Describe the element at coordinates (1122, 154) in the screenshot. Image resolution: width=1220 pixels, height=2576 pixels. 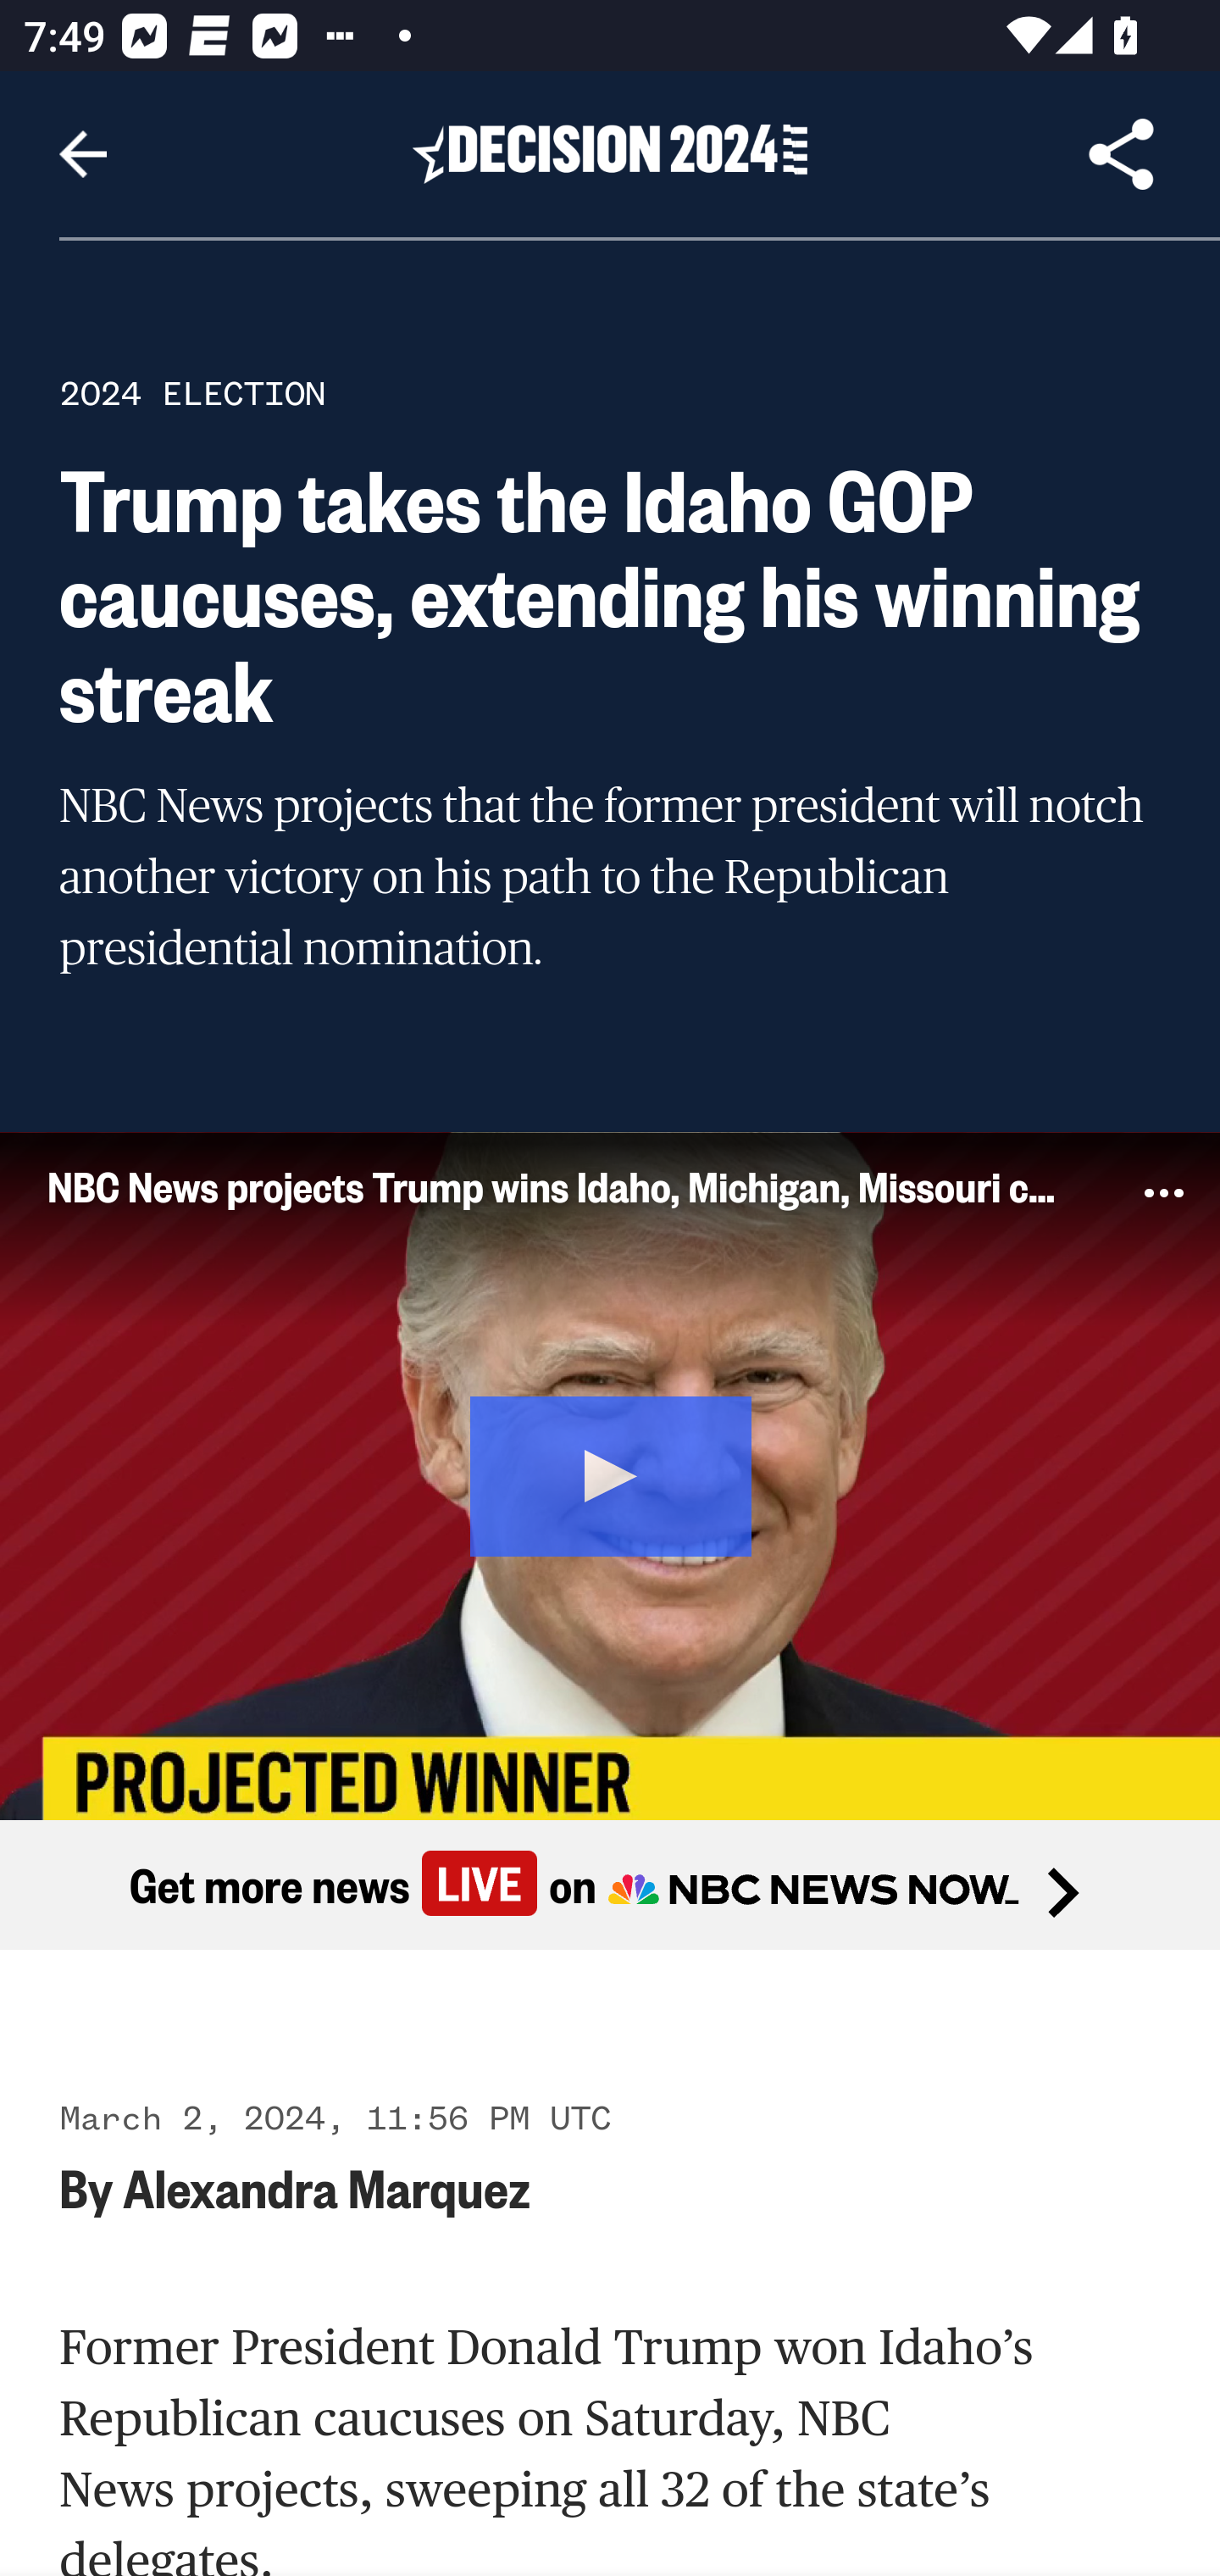
I see `Share Article, button` at that location.